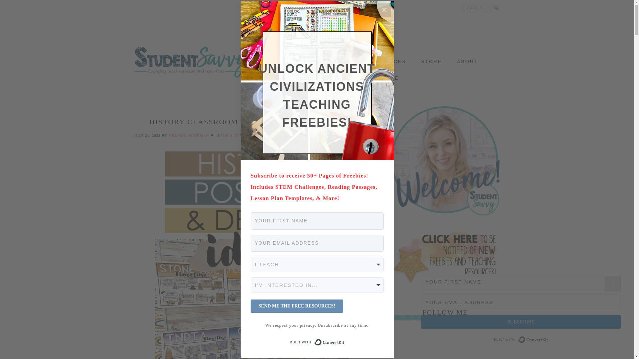 The height and width of the screenshot is (359, 639). Describe the element at coordinates (325, 61) in the screenshot. I see `BLOG` at that location.